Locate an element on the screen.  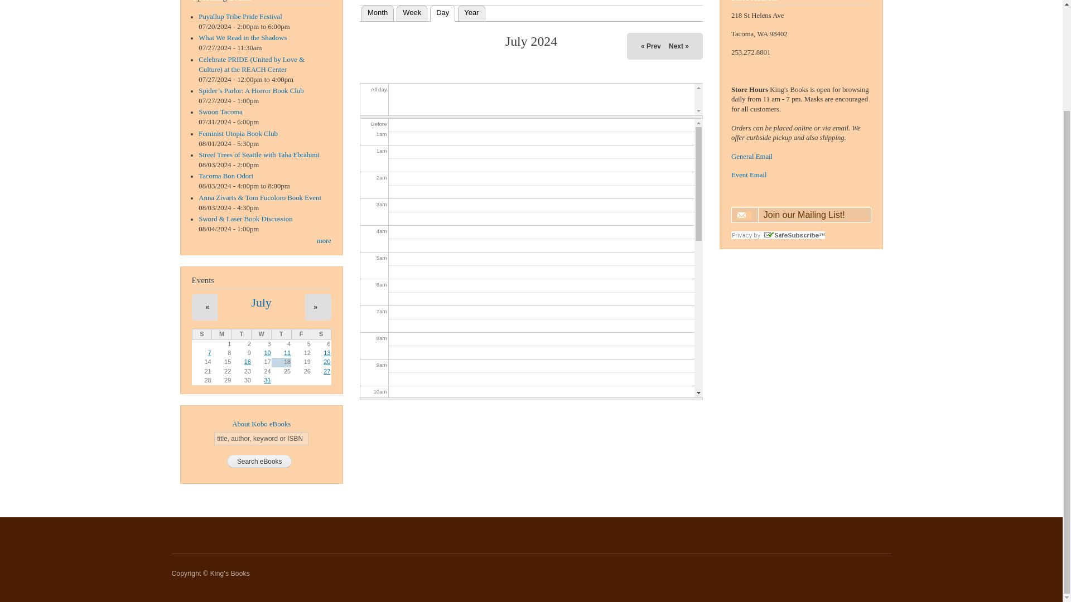
Navigate to next month is located at coordinates (678, 46).